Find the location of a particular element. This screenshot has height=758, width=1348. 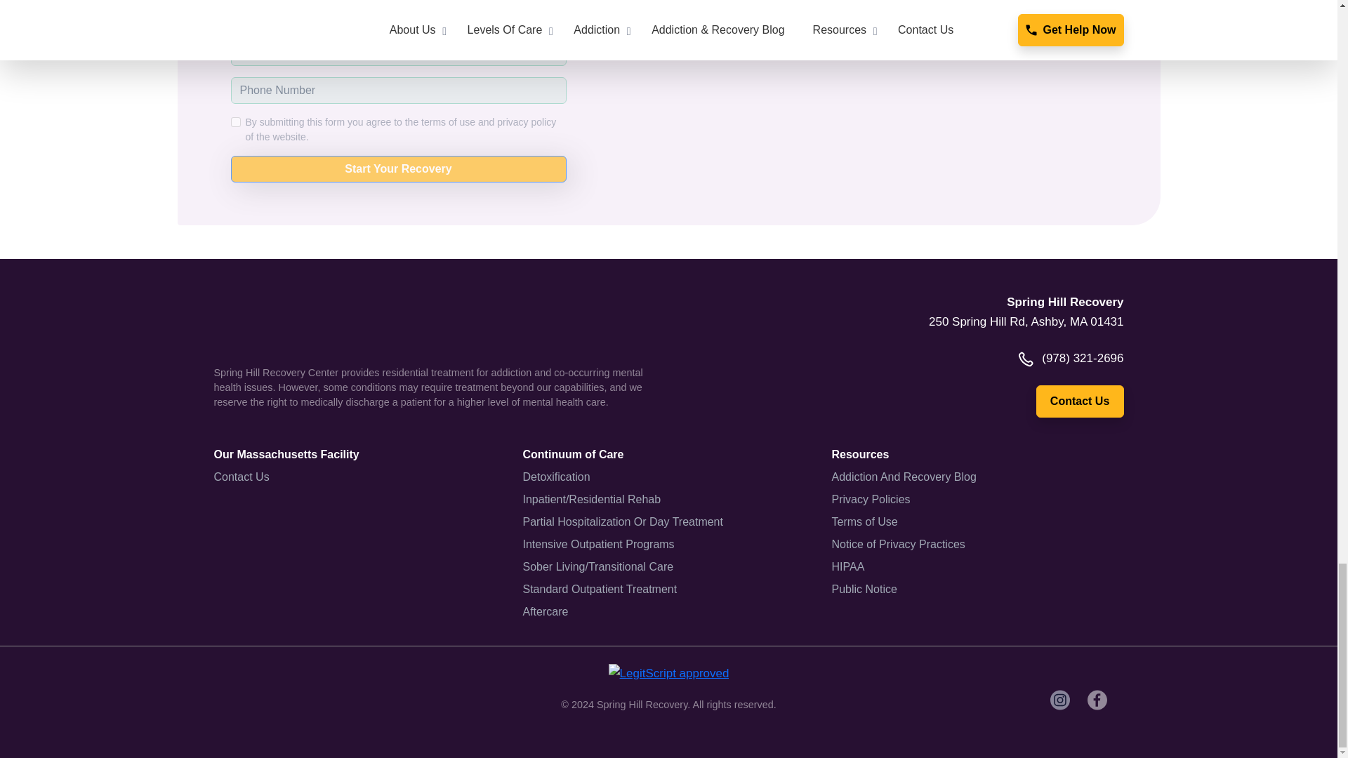

Verify LegitScript Approval is located at coordinates (668, 672).